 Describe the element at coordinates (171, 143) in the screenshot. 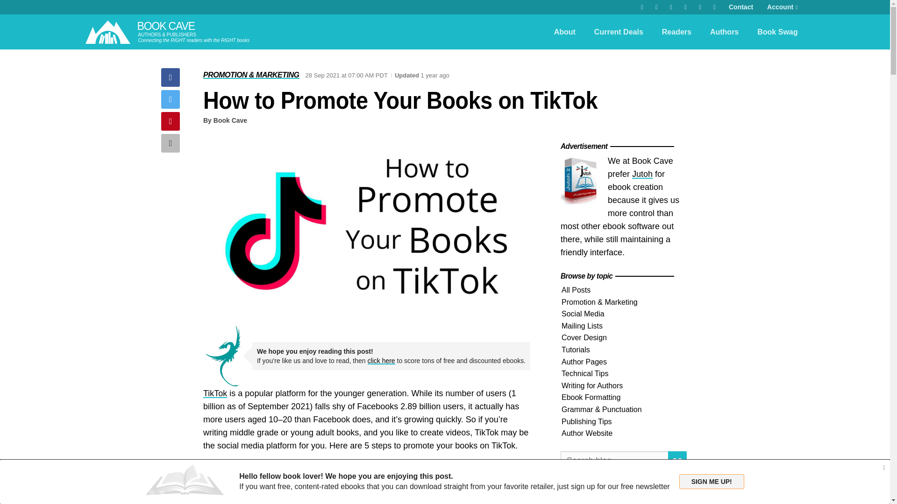

I see `Share through email` at that location.